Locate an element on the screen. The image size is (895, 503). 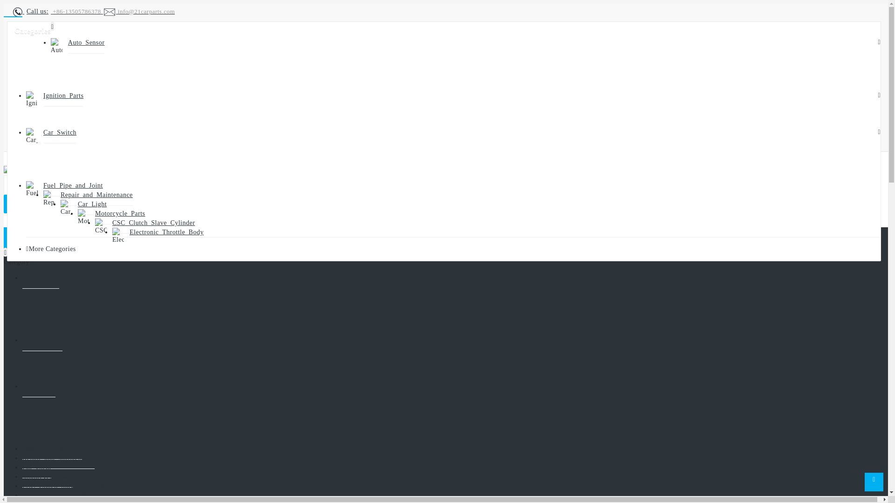
Electronic_Throttle_Body is located at coordinates (167, 232).